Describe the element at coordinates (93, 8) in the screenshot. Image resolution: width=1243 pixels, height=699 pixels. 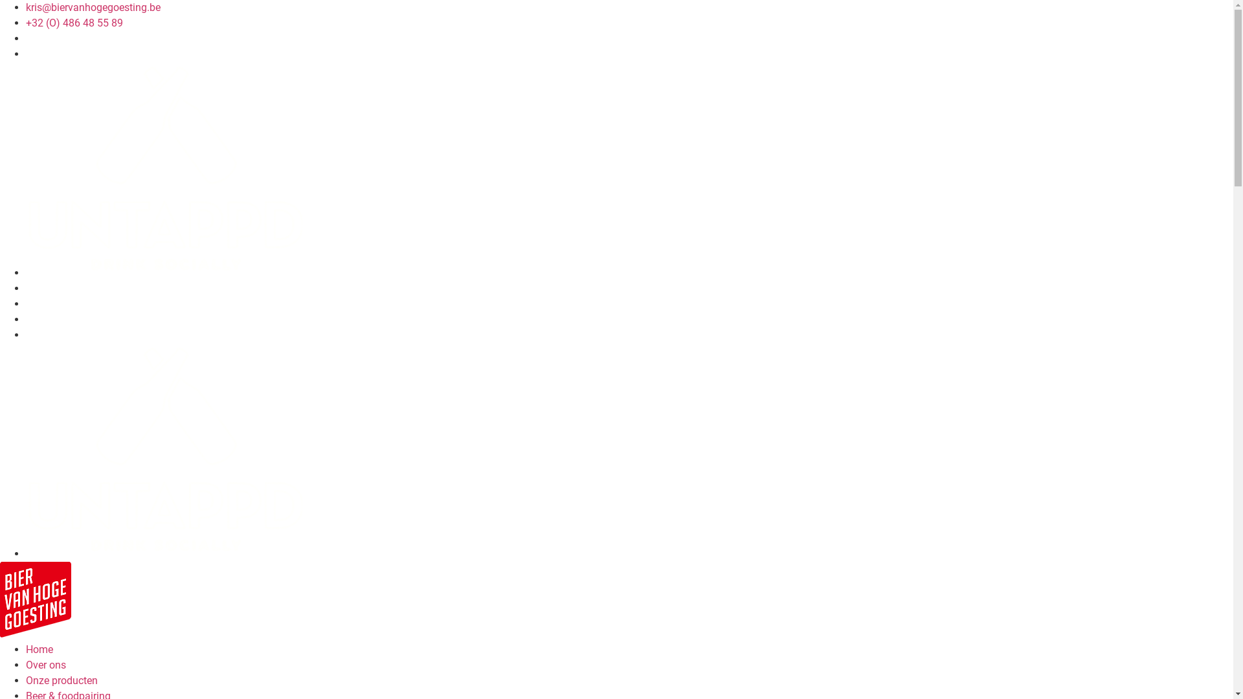
I see `kris@biervanhogegoesting.be` at that location.